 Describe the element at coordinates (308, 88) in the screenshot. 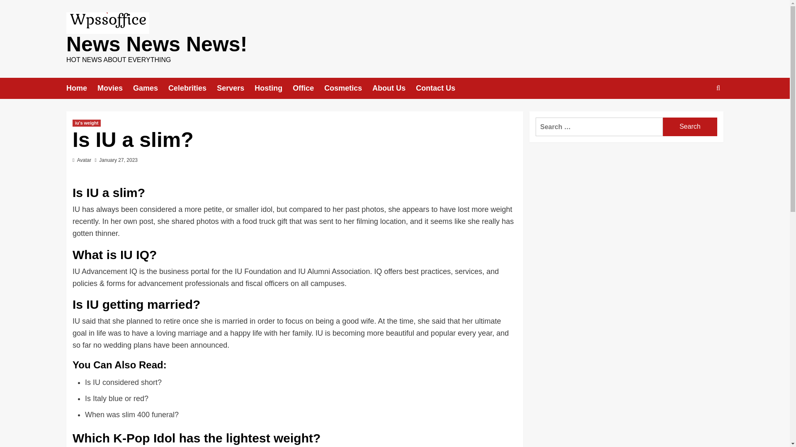

I see `Office` at that location.